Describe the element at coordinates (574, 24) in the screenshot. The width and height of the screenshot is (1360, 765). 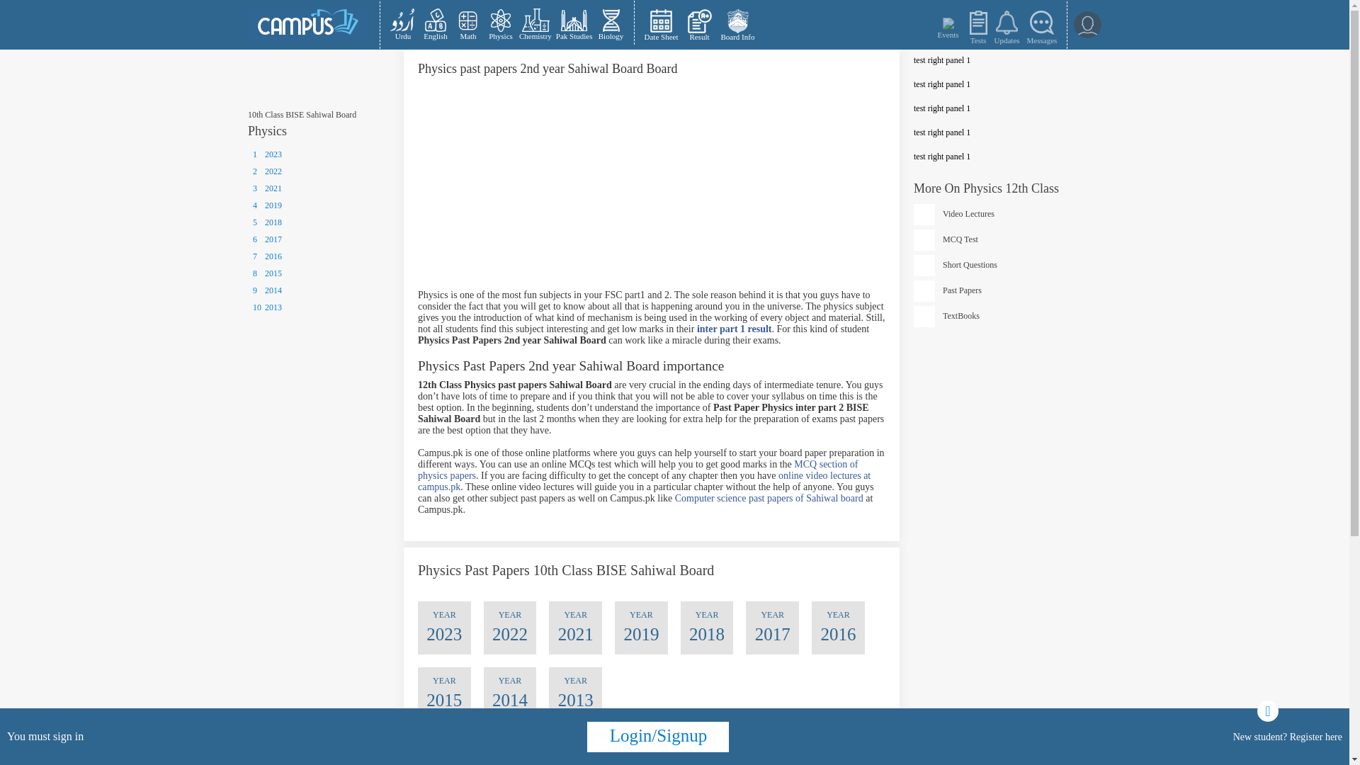
I see `Pak Studies` at that location.